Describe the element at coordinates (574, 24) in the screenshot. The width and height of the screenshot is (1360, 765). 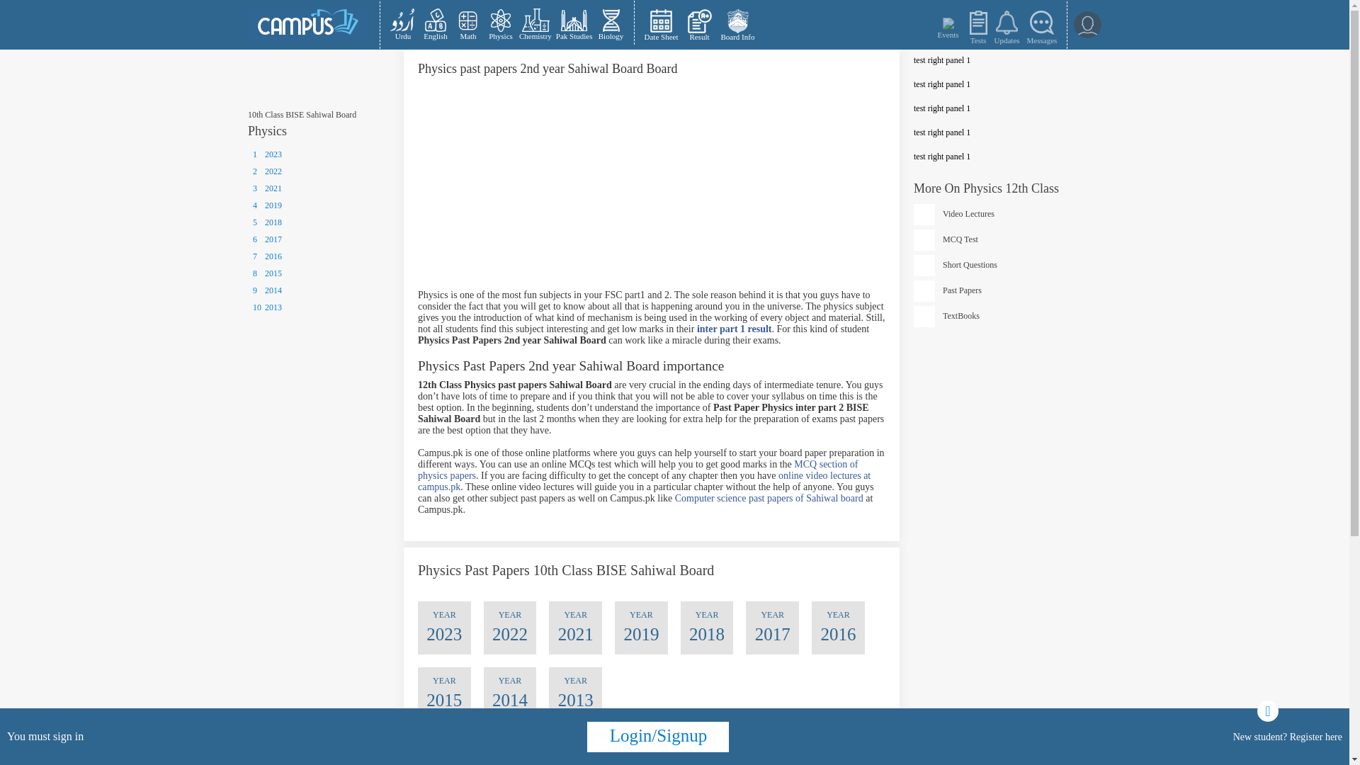
I see `Pak Studies` at that location.